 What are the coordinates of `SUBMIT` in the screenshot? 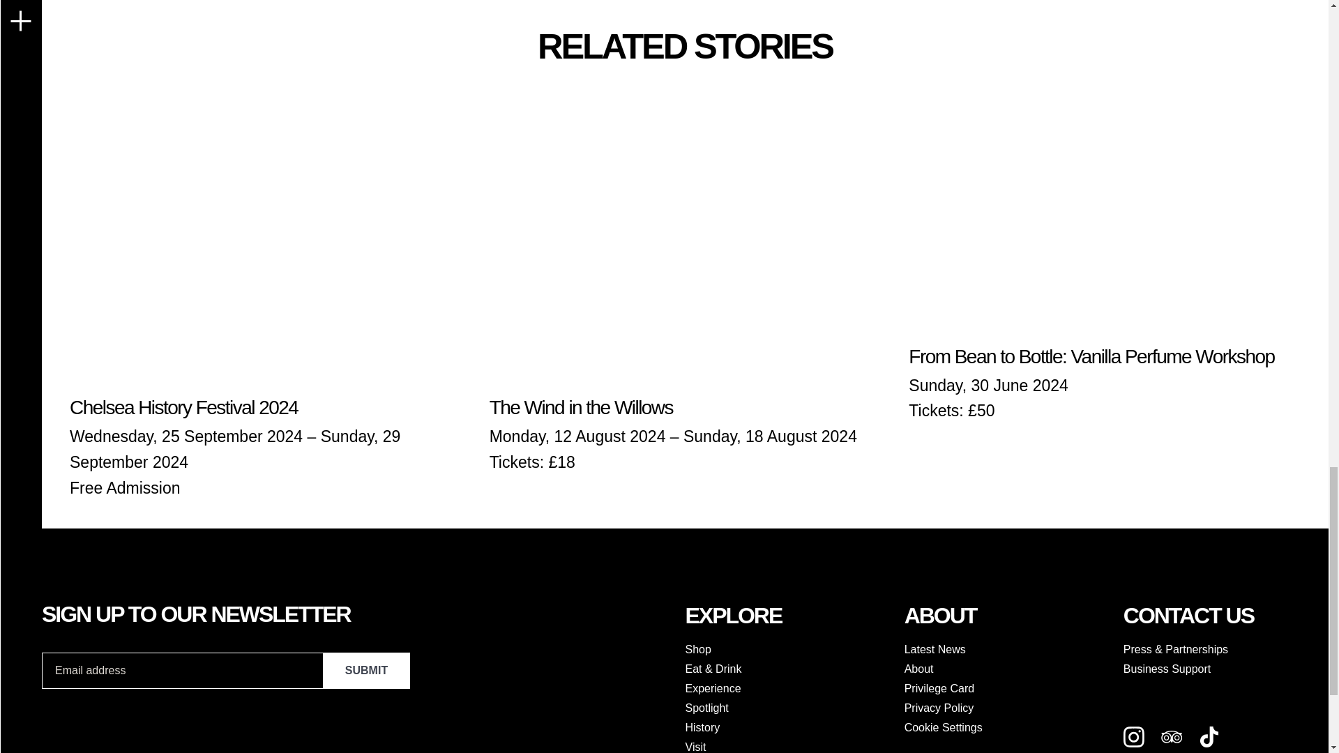 It's located at (365, 671).